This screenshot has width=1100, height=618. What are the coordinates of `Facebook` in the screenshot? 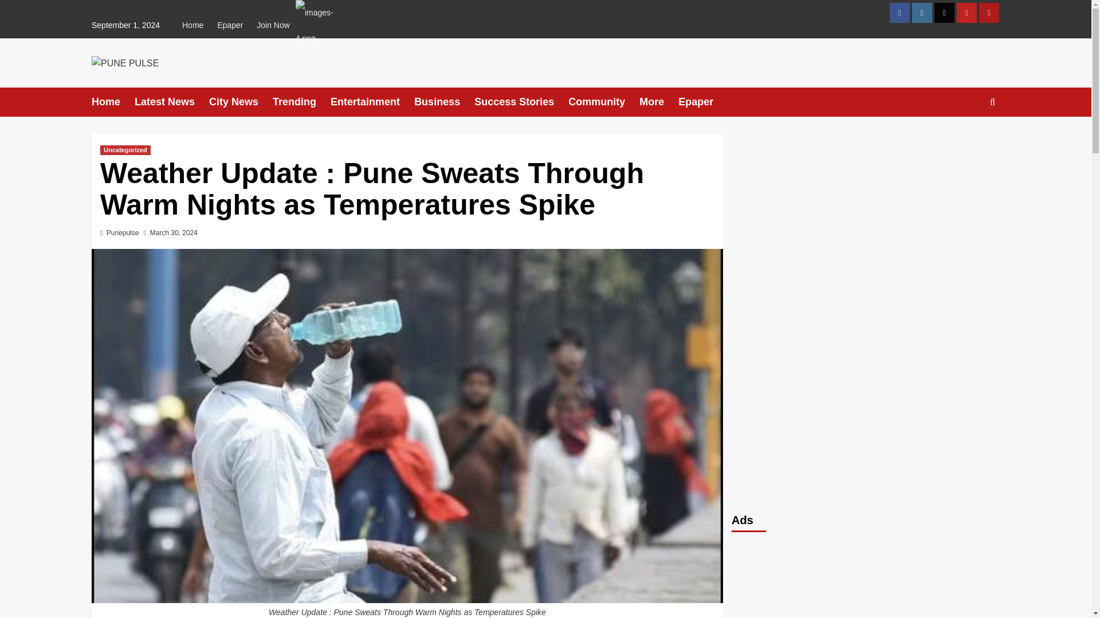 It's located at (899, 13).